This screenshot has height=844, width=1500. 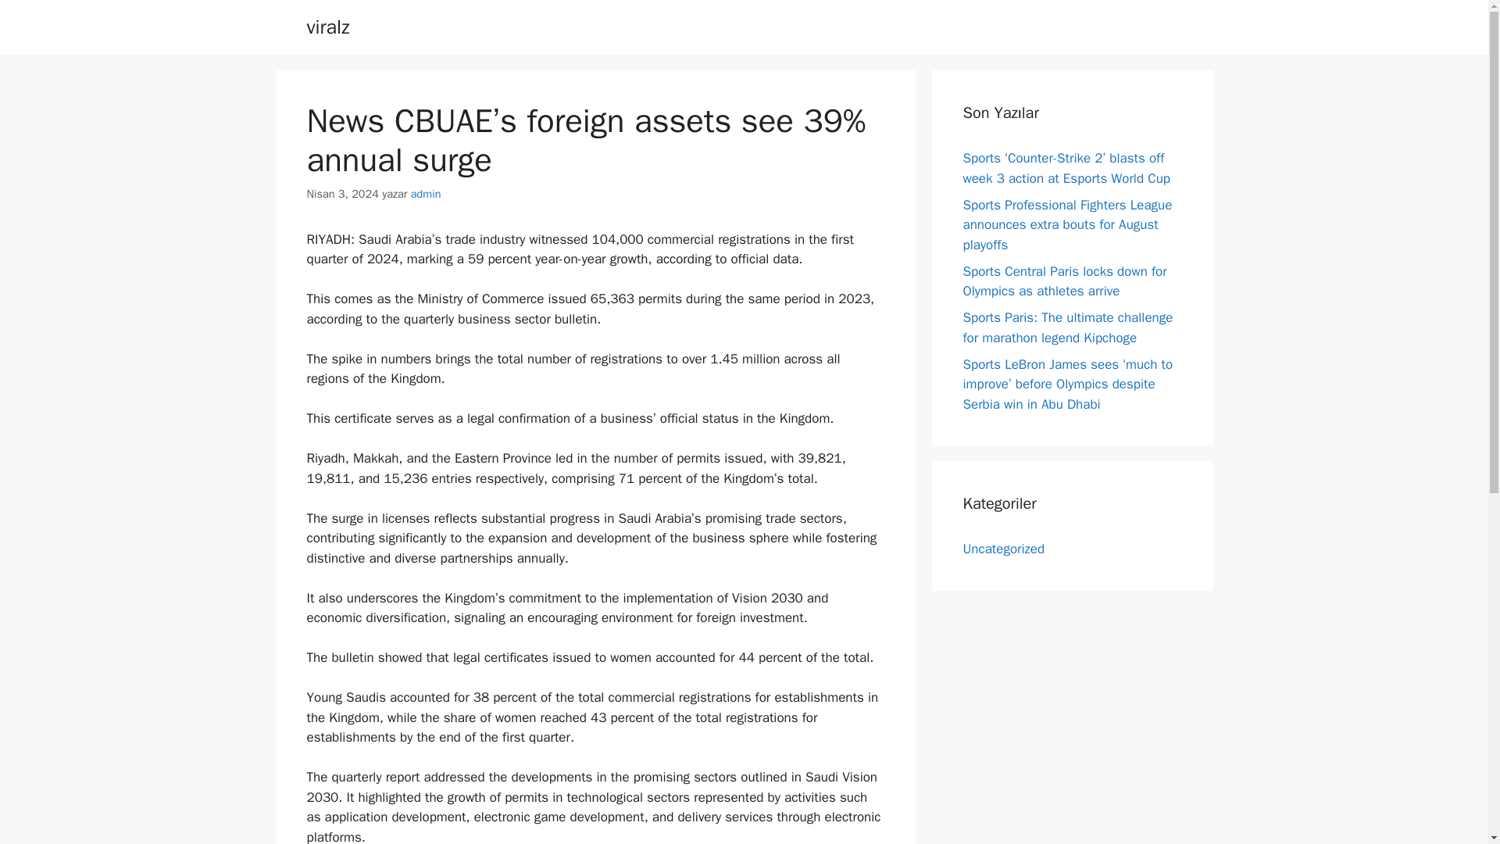 What do you see at coordinates (426, 194) in the screenshot?
I see `admin` at bounding box center [426, 194].